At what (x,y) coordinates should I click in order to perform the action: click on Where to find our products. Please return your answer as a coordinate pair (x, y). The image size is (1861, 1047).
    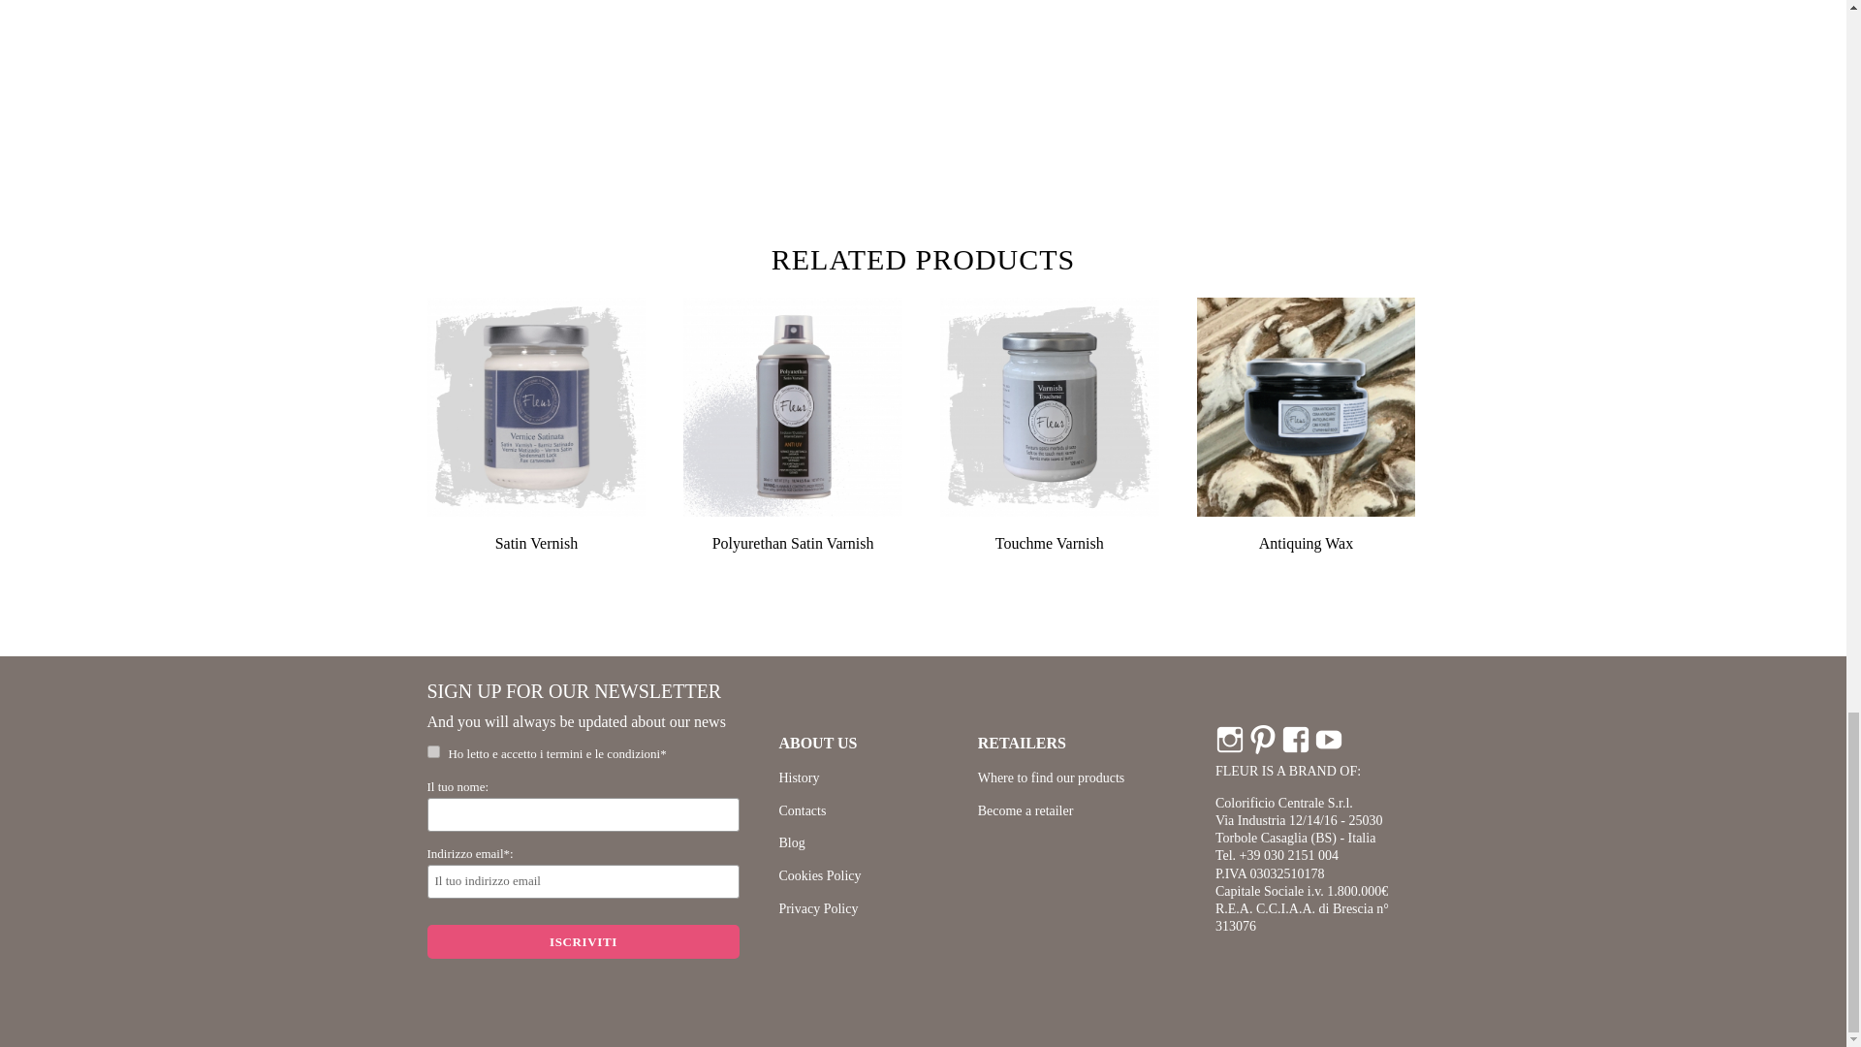
    Looking at the image, I should click on (1052, 777).